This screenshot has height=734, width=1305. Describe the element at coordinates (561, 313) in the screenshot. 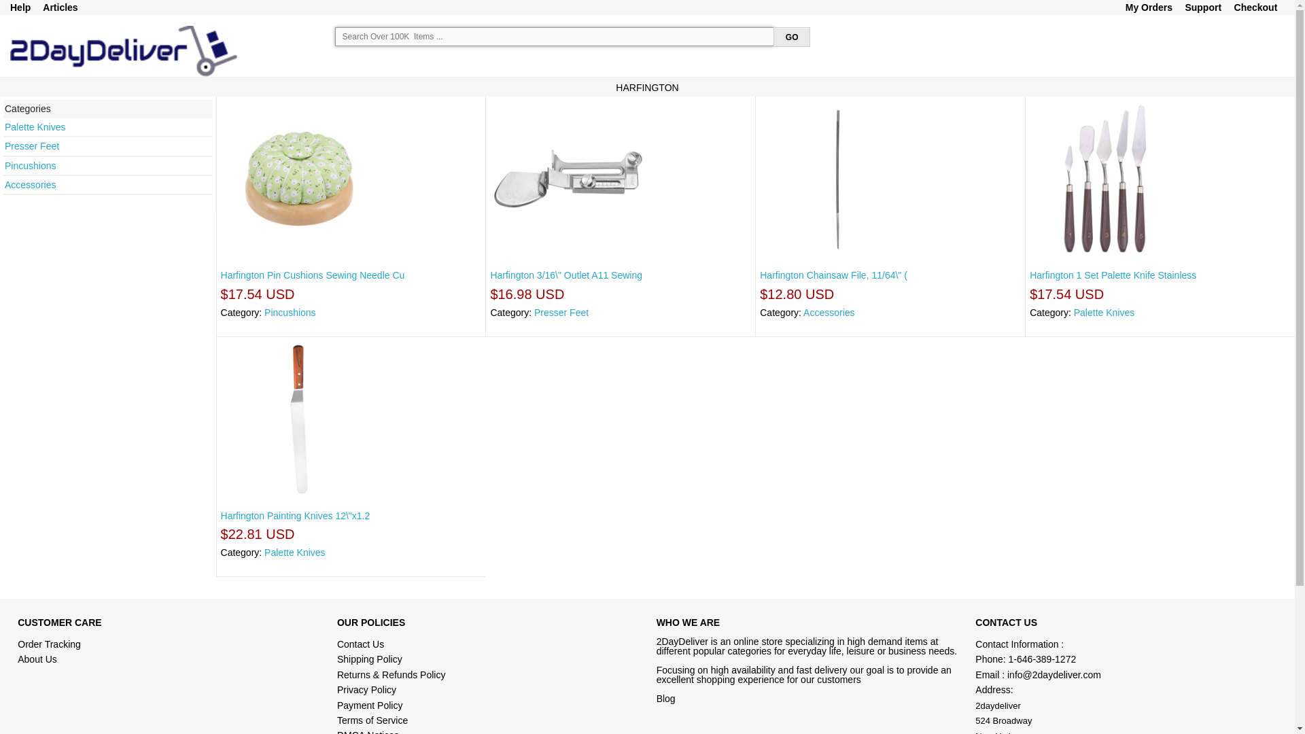

I see `Presser Feet` at that location.